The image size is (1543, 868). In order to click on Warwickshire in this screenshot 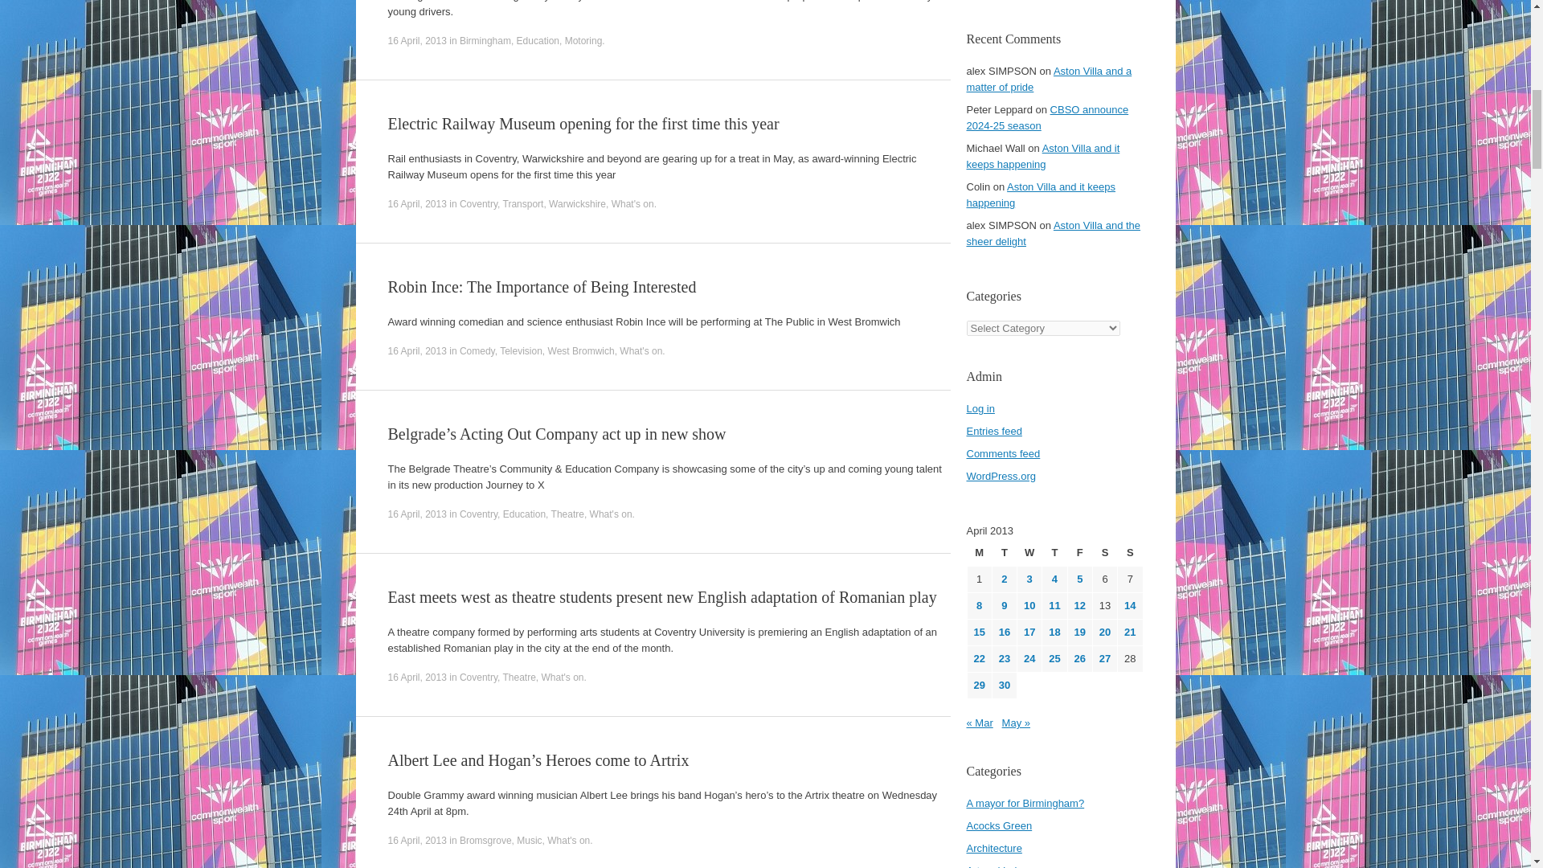, I will do `click(577, 204)`.